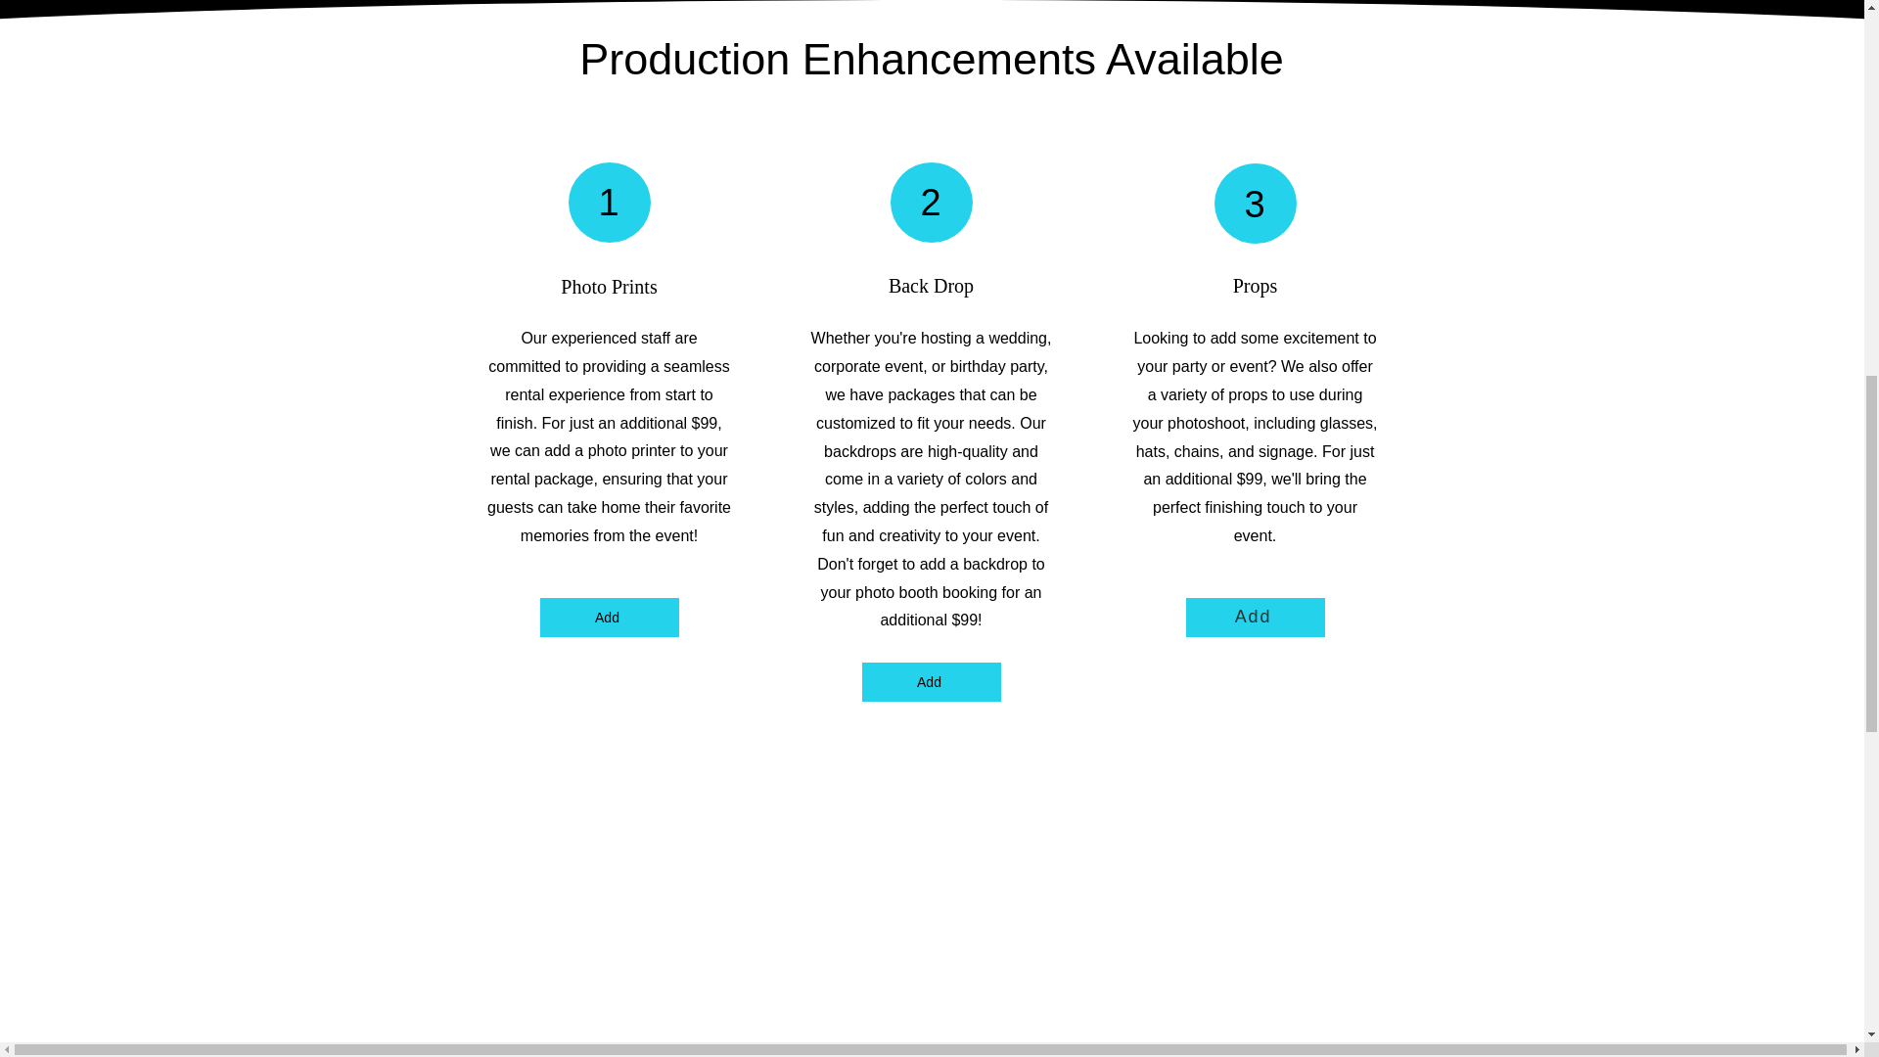  I want to click on Add, so click(1255, 618).